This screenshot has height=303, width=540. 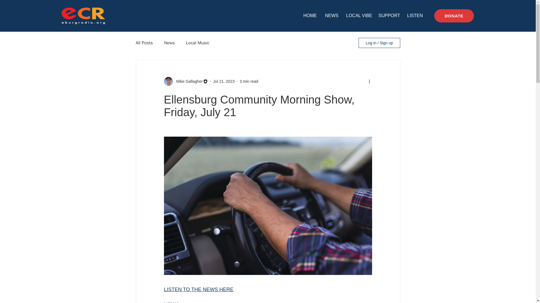 What do you see at coordinates (331, 16) in the screenshot?
I see `NEWS` at bounding box center [331, 16].